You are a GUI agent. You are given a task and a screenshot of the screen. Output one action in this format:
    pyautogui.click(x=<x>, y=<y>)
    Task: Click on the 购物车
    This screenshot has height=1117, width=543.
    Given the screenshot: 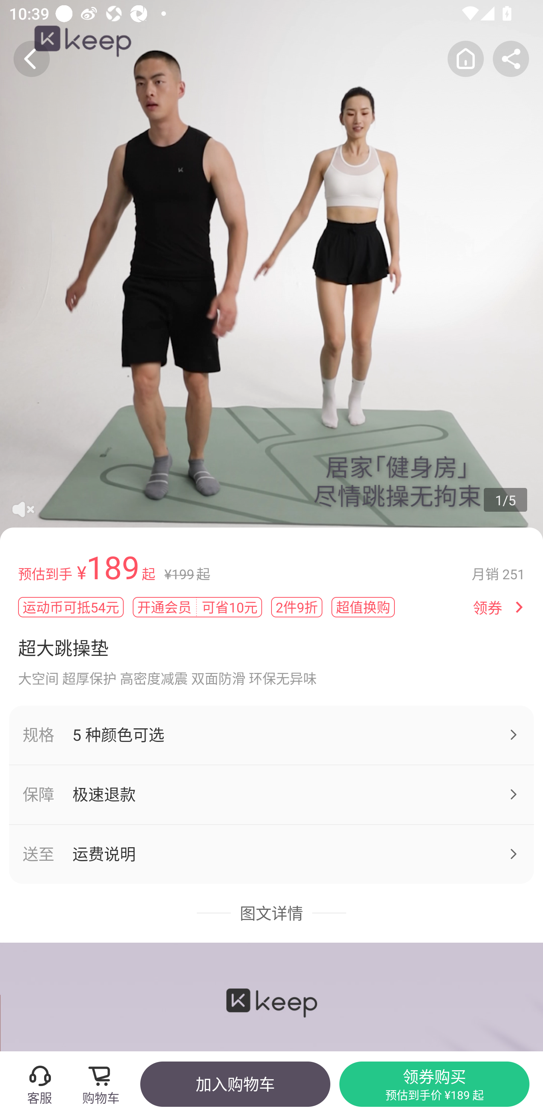 What is the action you would take?
    pyautogui.click(x=105, y=1084)
    